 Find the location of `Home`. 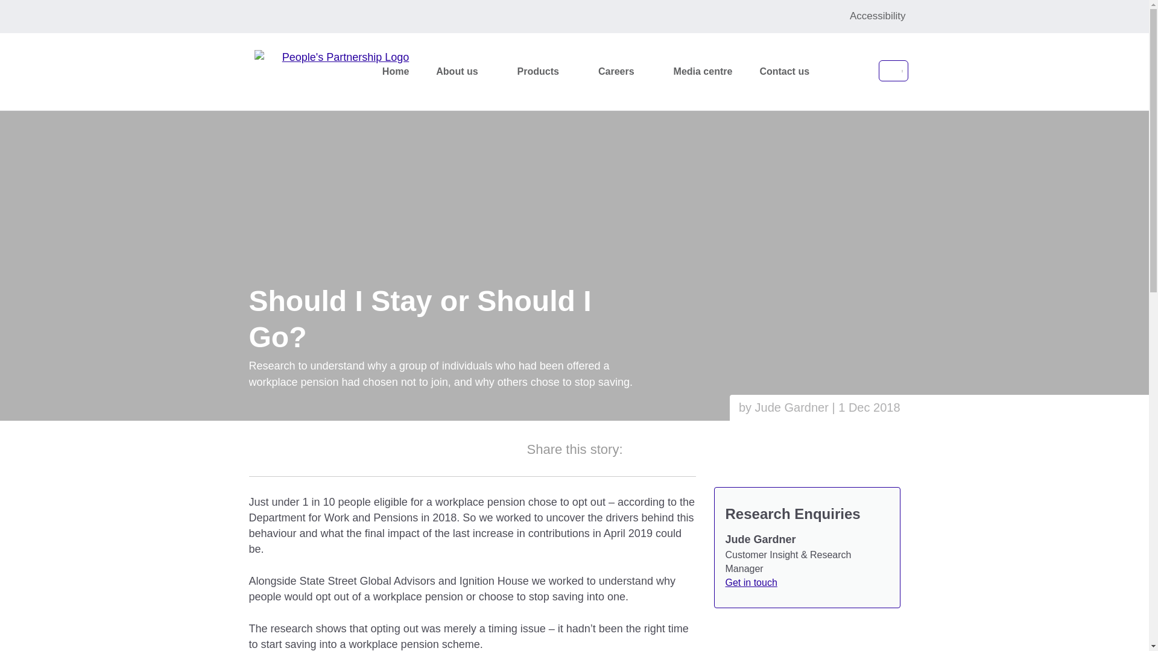

Home is located at coordinates (397, 72).